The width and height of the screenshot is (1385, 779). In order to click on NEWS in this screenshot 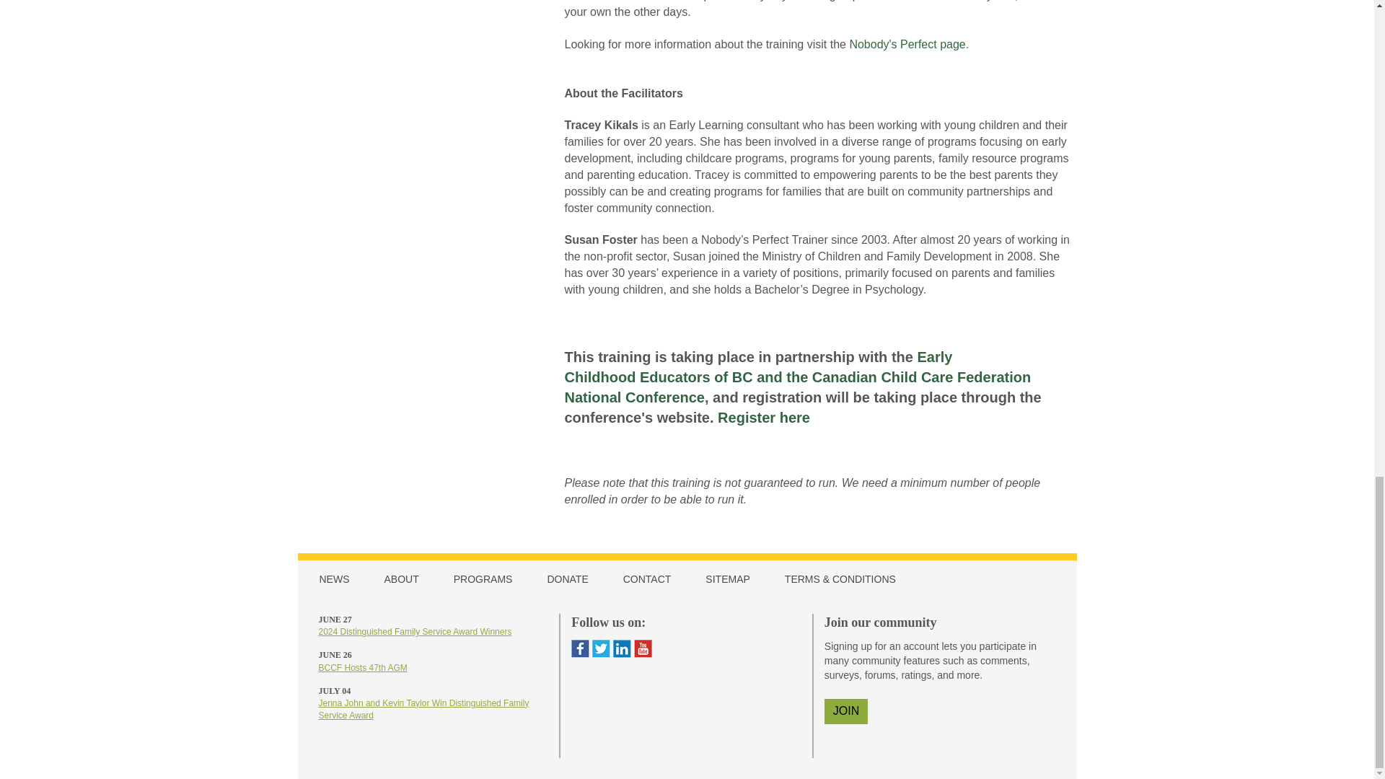, I will do `click(340, 578)`.